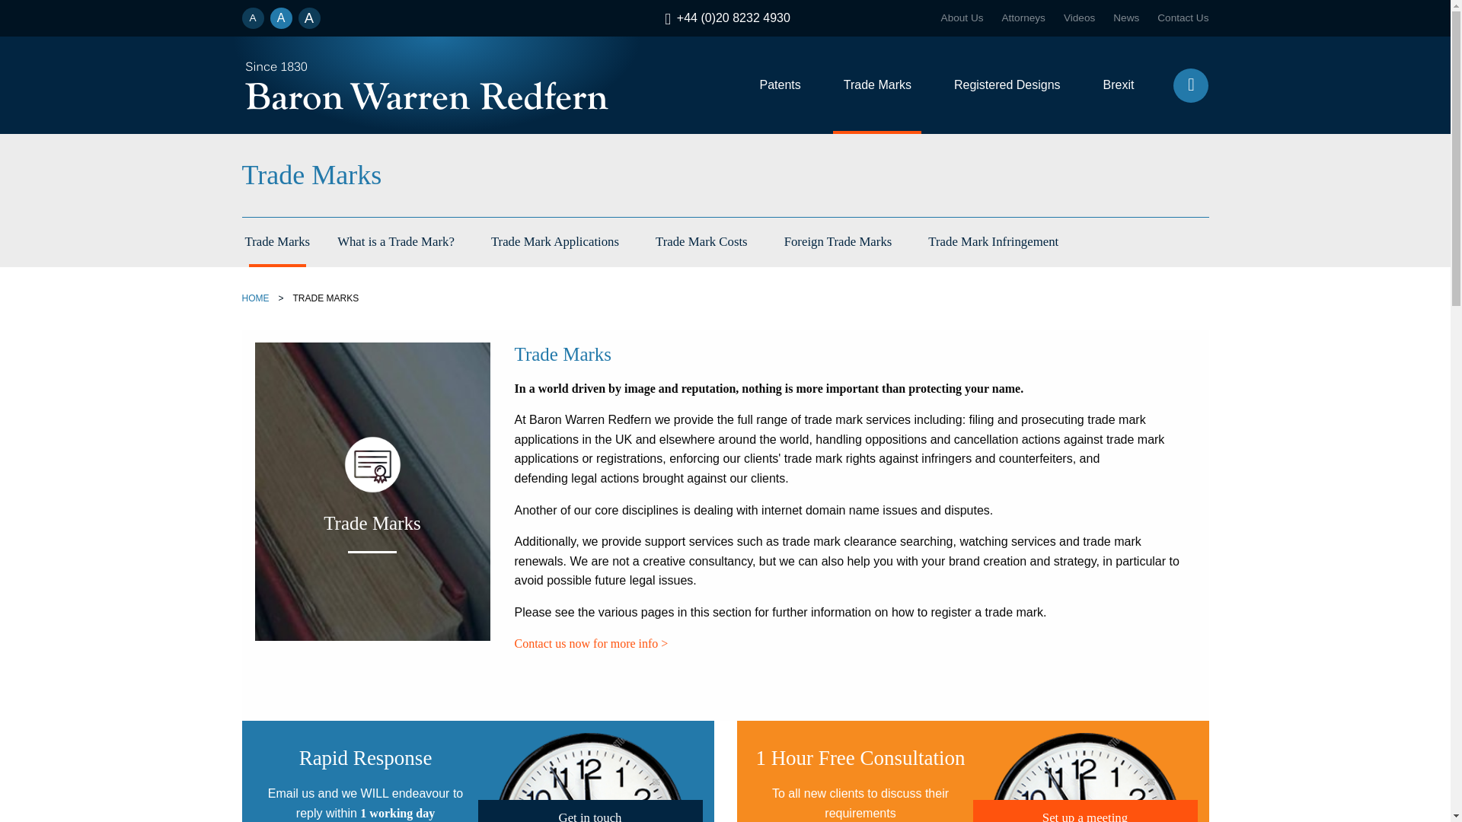  Describe the element at coordinates (1183, 18) in the screenshot. I see `Contact Us` at that location.